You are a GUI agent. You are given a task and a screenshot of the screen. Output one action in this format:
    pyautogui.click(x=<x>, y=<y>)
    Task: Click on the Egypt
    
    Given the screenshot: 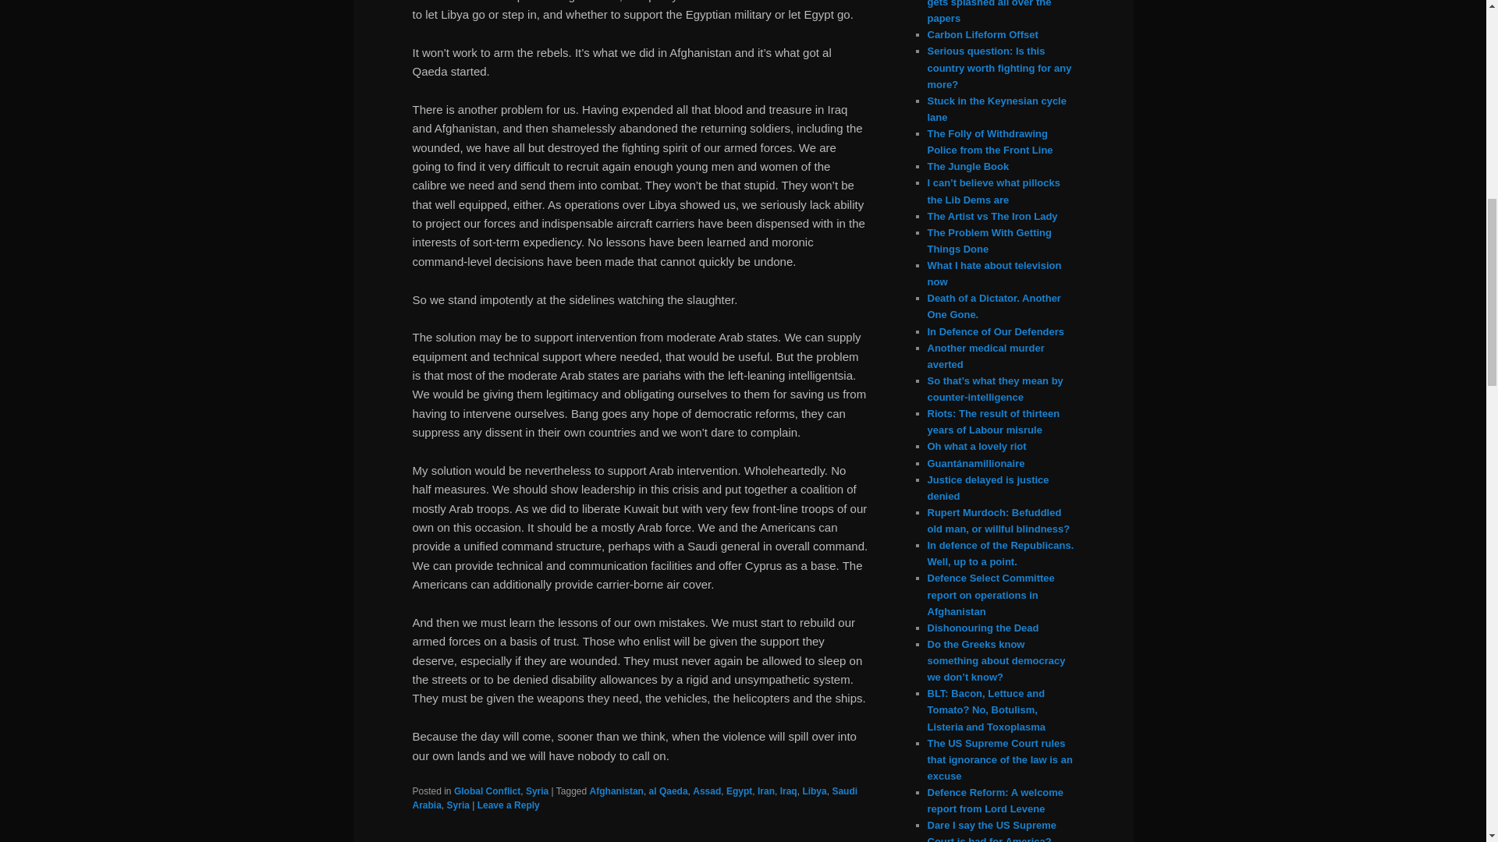 What is the action you would take?
    pyautogui.click(x=739, y=791)
    